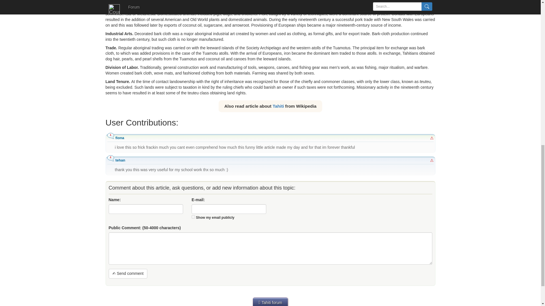  Describe the element at coordinates (270, 301) in the screenshot. I see `Tahiti forum` at that location.